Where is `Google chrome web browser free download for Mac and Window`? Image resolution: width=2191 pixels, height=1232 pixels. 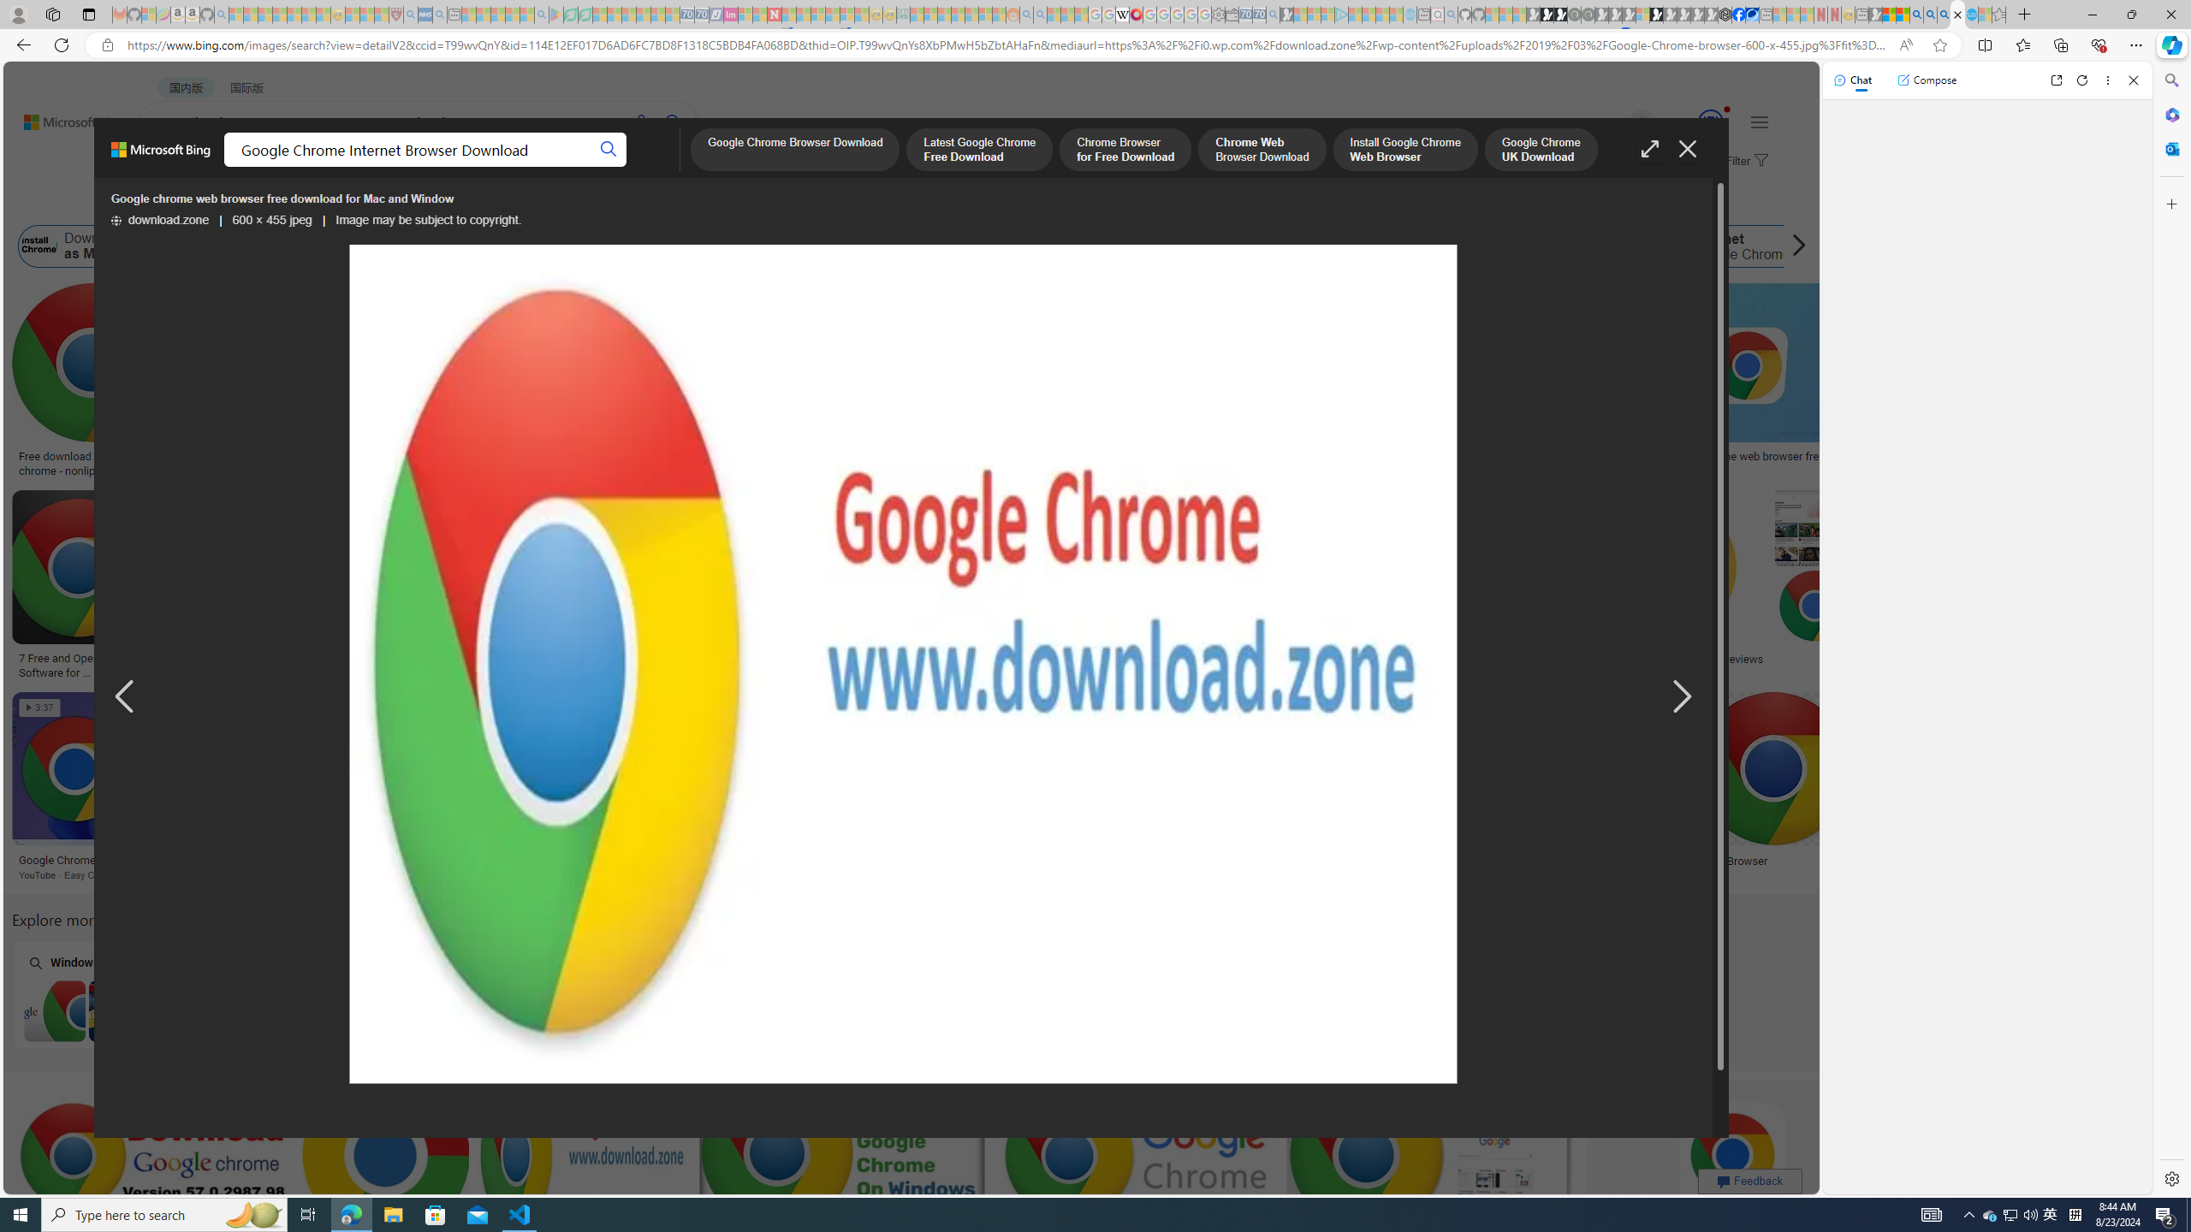 Google chrome web browser free download for Mac and Window is located at coordinates (904, 665).